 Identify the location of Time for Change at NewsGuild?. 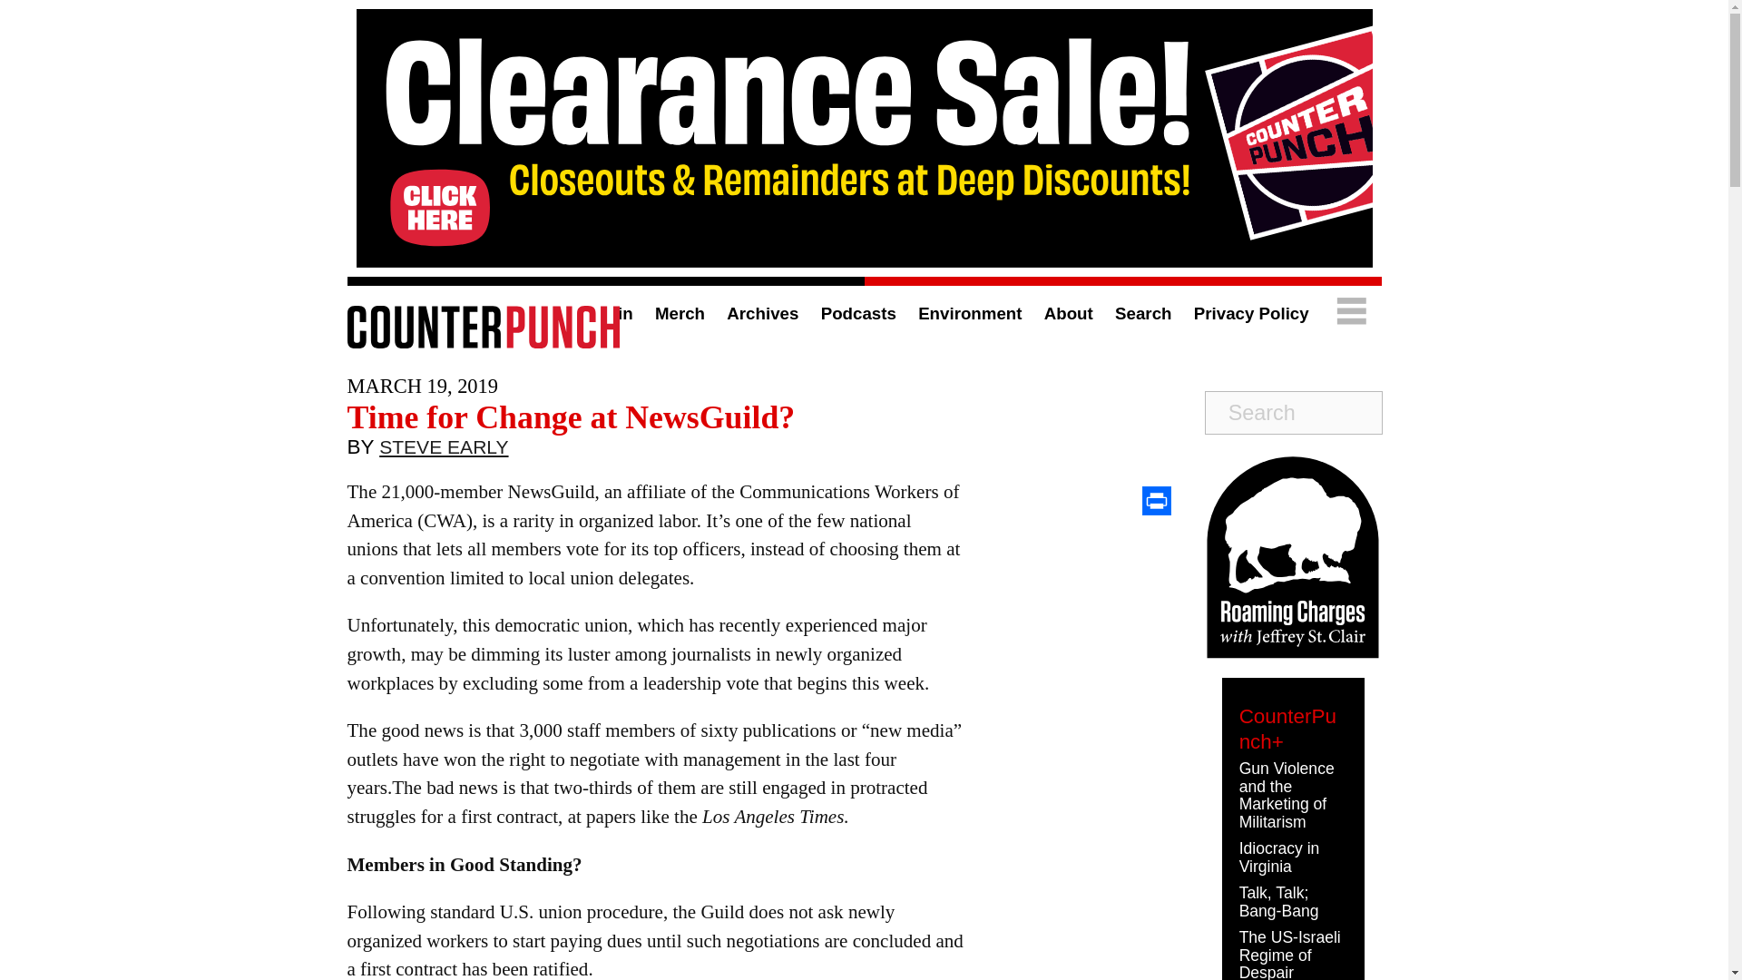
(570, 416).